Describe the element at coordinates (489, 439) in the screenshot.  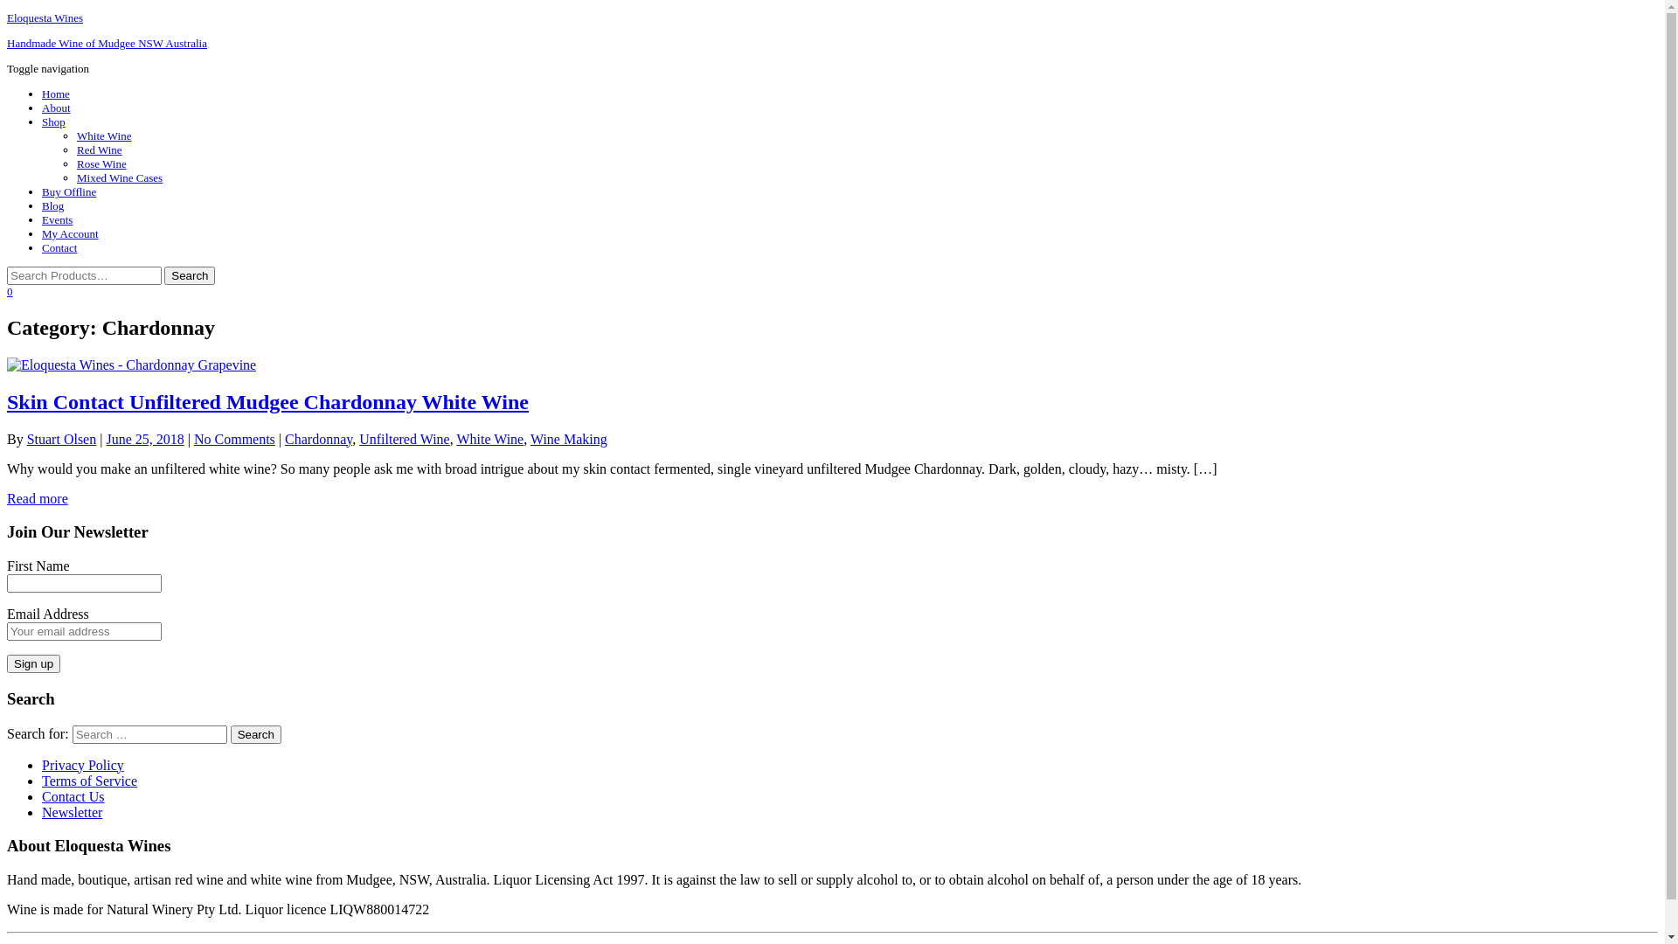
I see `White Wine` at that location.